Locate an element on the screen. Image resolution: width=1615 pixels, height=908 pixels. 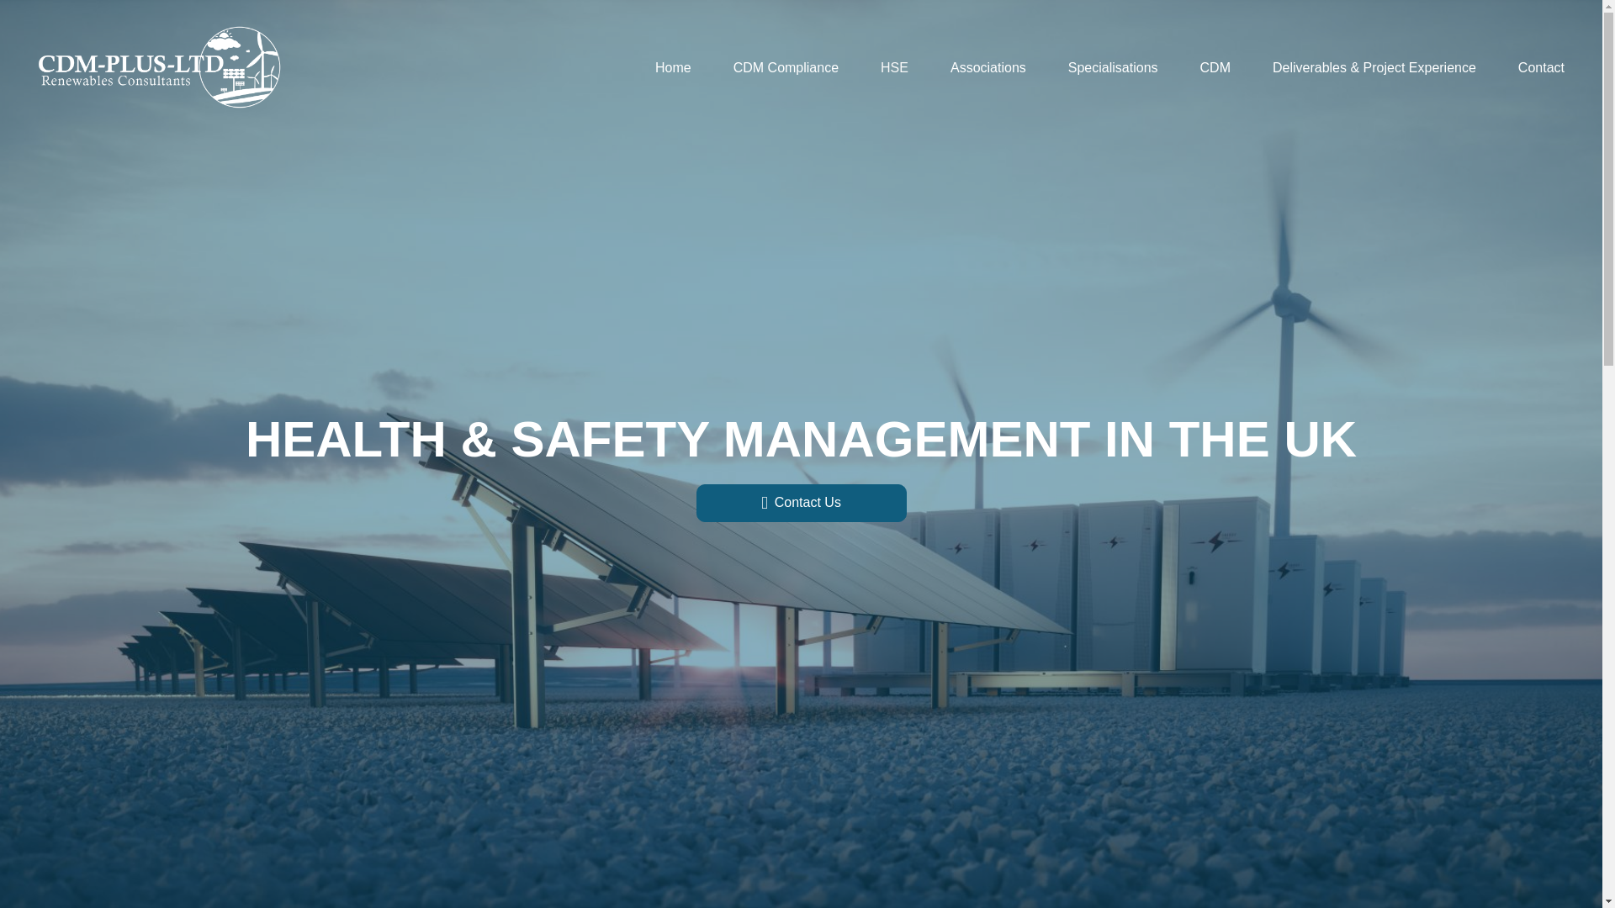
Home is located at coordinates (673, 69).